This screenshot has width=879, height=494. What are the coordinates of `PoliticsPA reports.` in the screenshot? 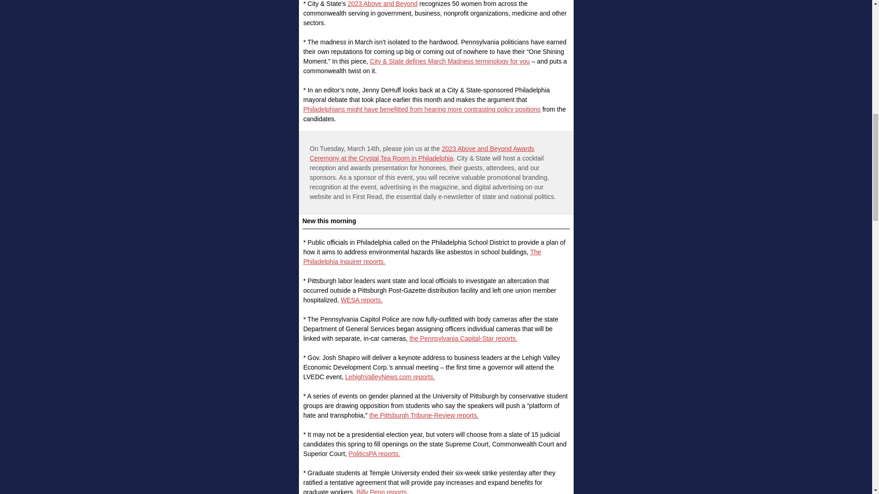 It's located at (374, 454).